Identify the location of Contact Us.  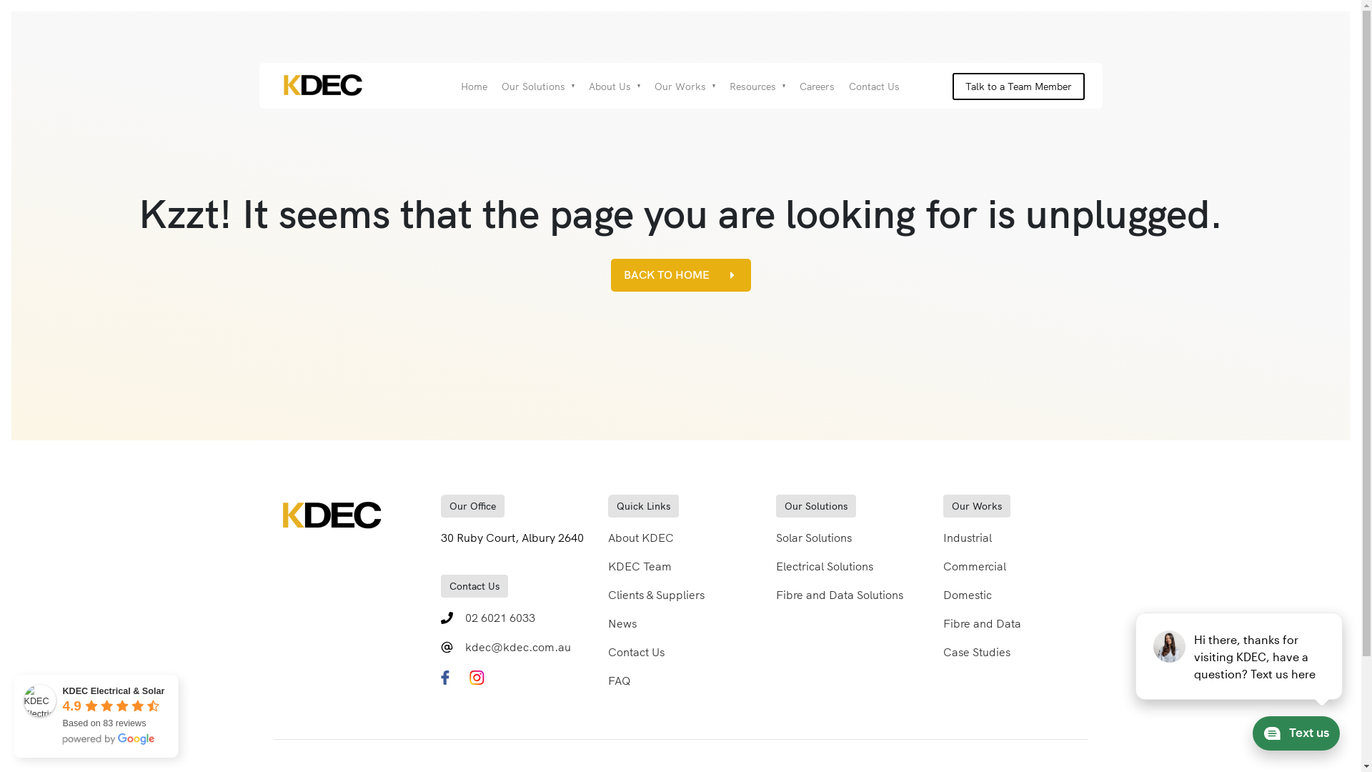
(636, 652).